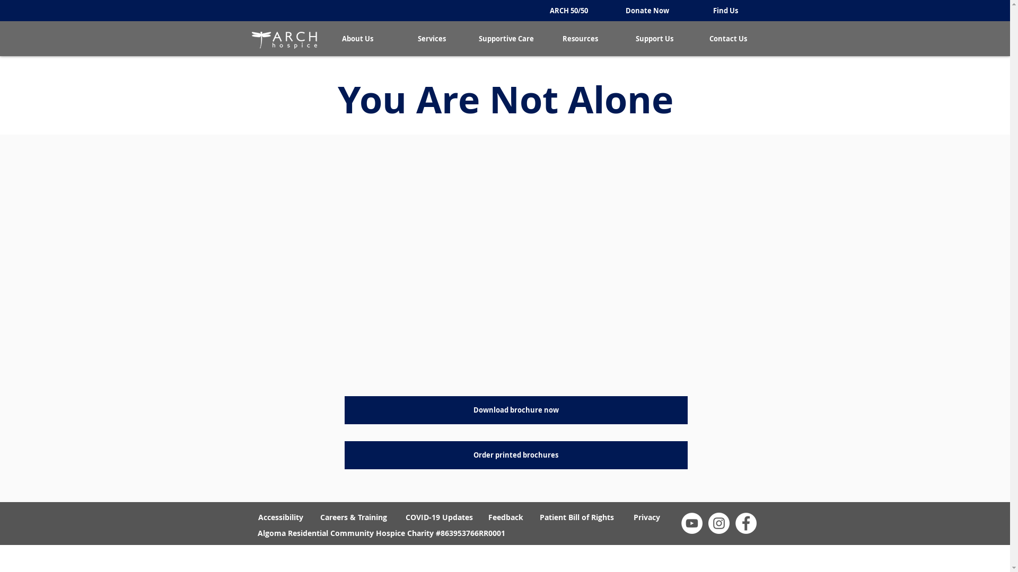 This screenshot has width=1018, height=572. What do you see at coordinates (516, 455) in the screenshot?
I see `Order printed brochures` at bounding box center [516, 455].